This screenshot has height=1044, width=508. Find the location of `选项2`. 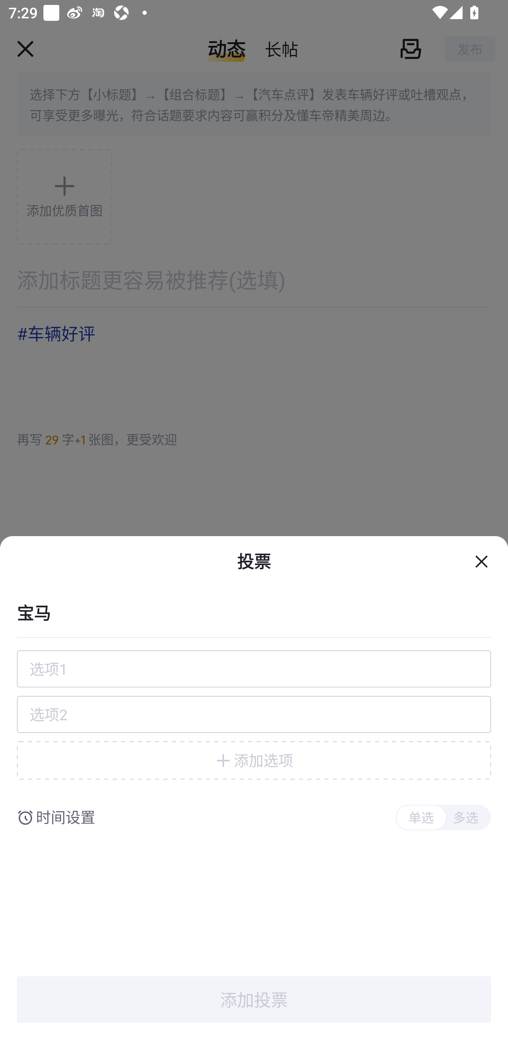

选项2 is located at coordinates (254, 715).